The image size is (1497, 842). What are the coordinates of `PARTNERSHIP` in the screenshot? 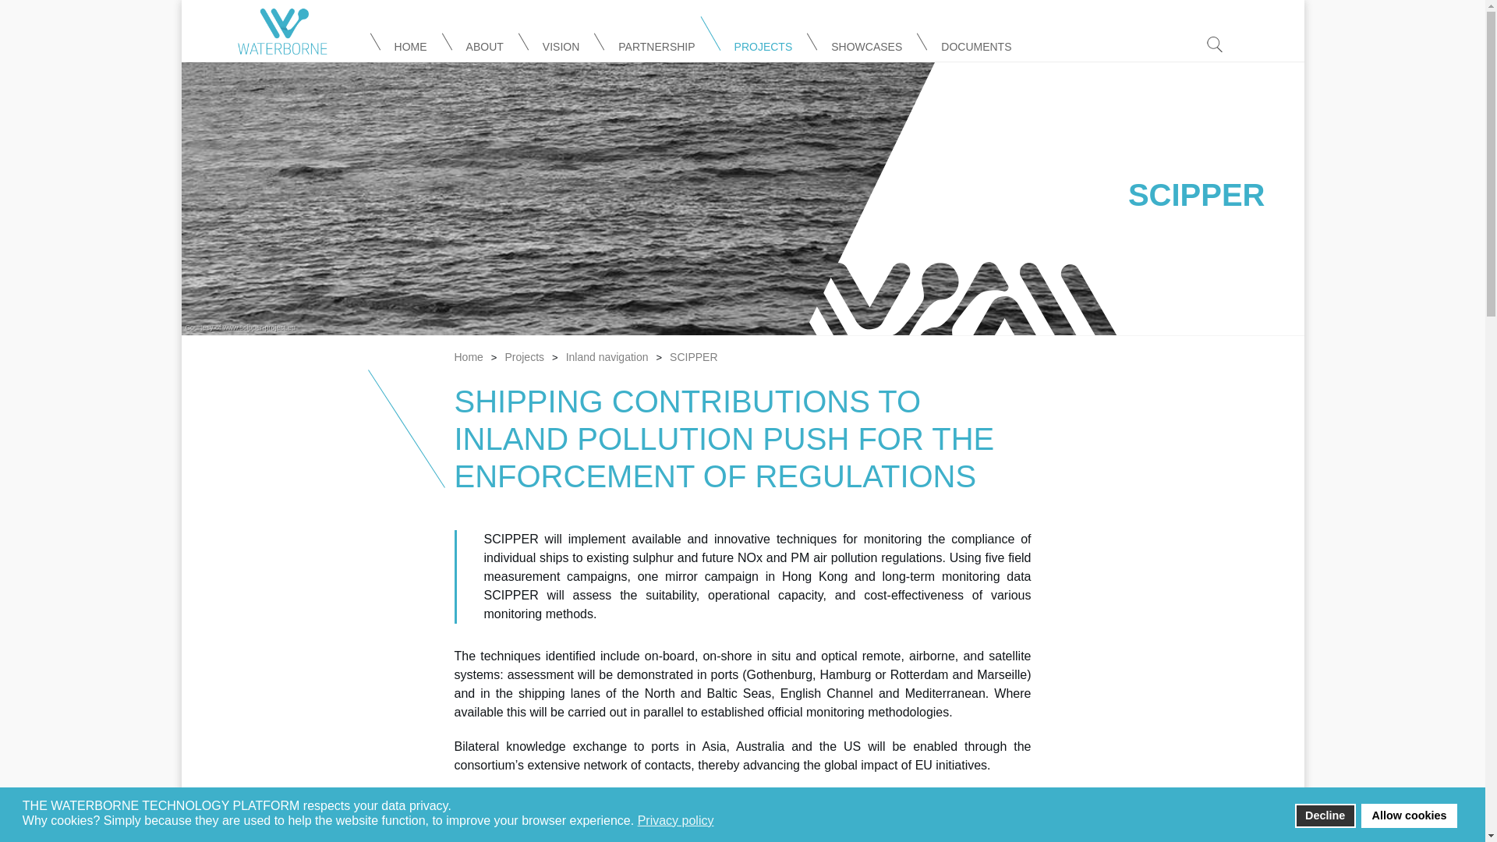 It's located at (656, 43).